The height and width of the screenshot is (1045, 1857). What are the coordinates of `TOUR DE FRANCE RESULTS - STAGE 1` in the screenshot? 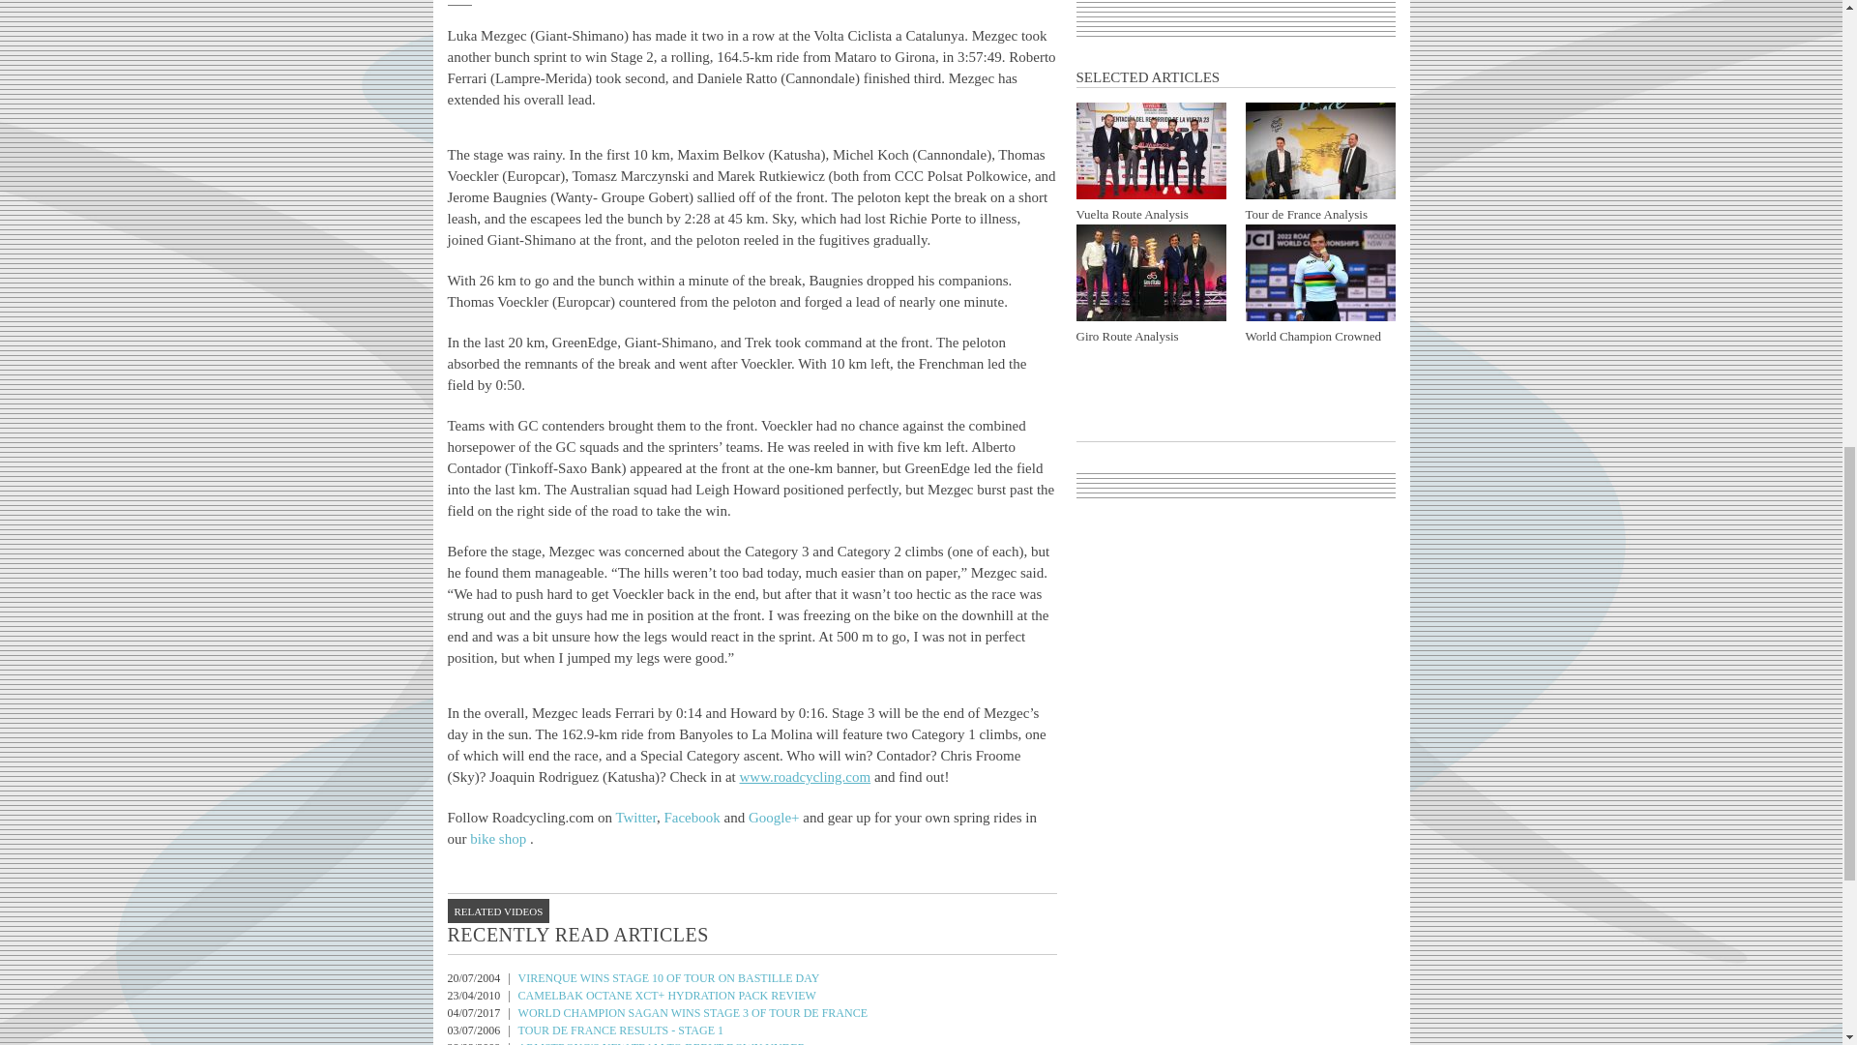 It's located at (621, 1030).